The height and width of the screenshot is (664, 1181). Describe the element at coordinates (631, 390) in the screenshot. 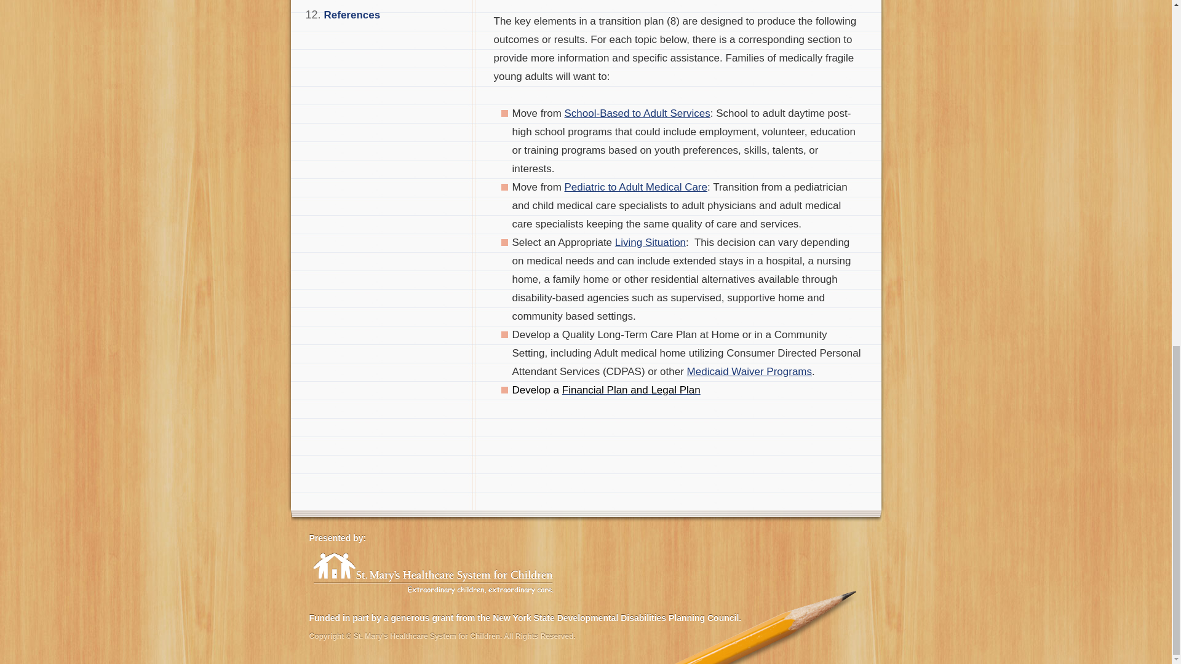

I see `Estate Planning` at that location.